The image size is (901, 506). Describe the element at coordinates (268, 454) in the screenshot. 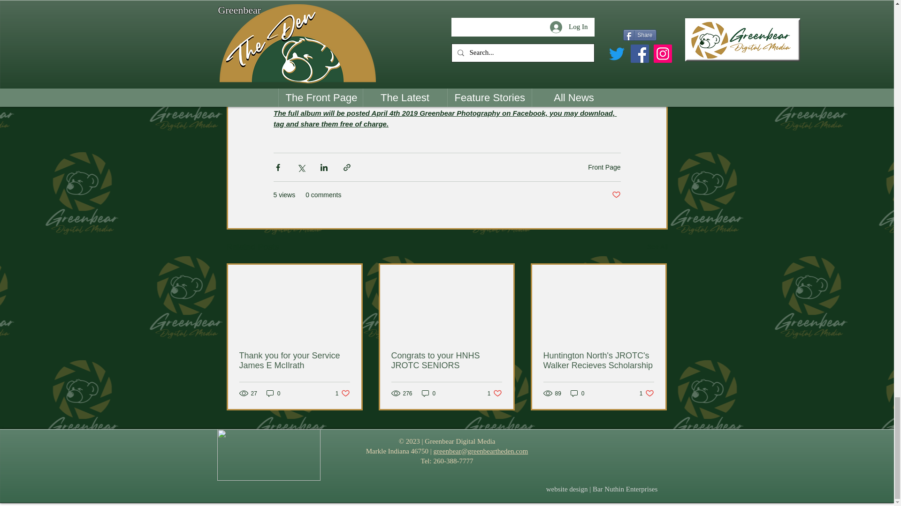

I see `Greenbear Webiste Header.png` at that location.